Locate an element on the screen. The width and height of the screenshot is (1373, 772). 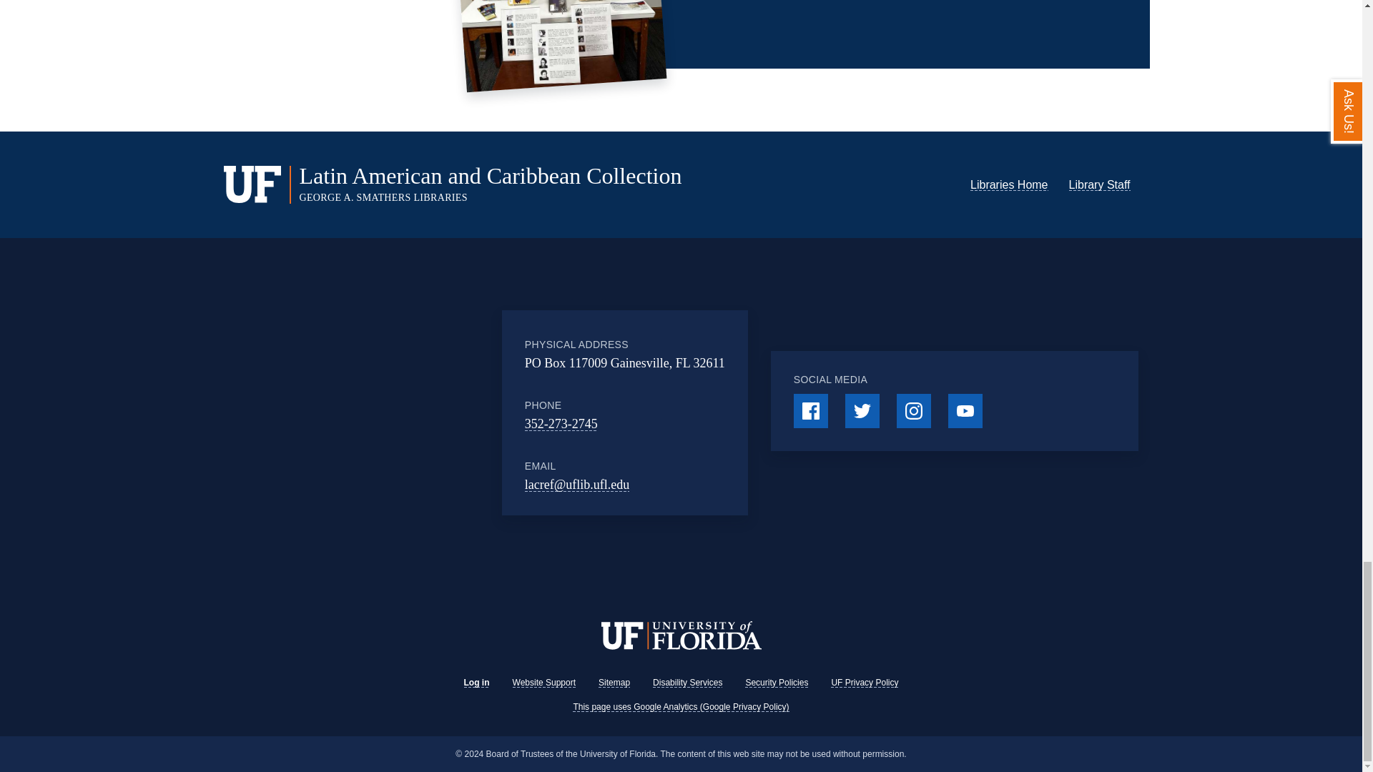
Security Policies is located at coordinates (777, 683).